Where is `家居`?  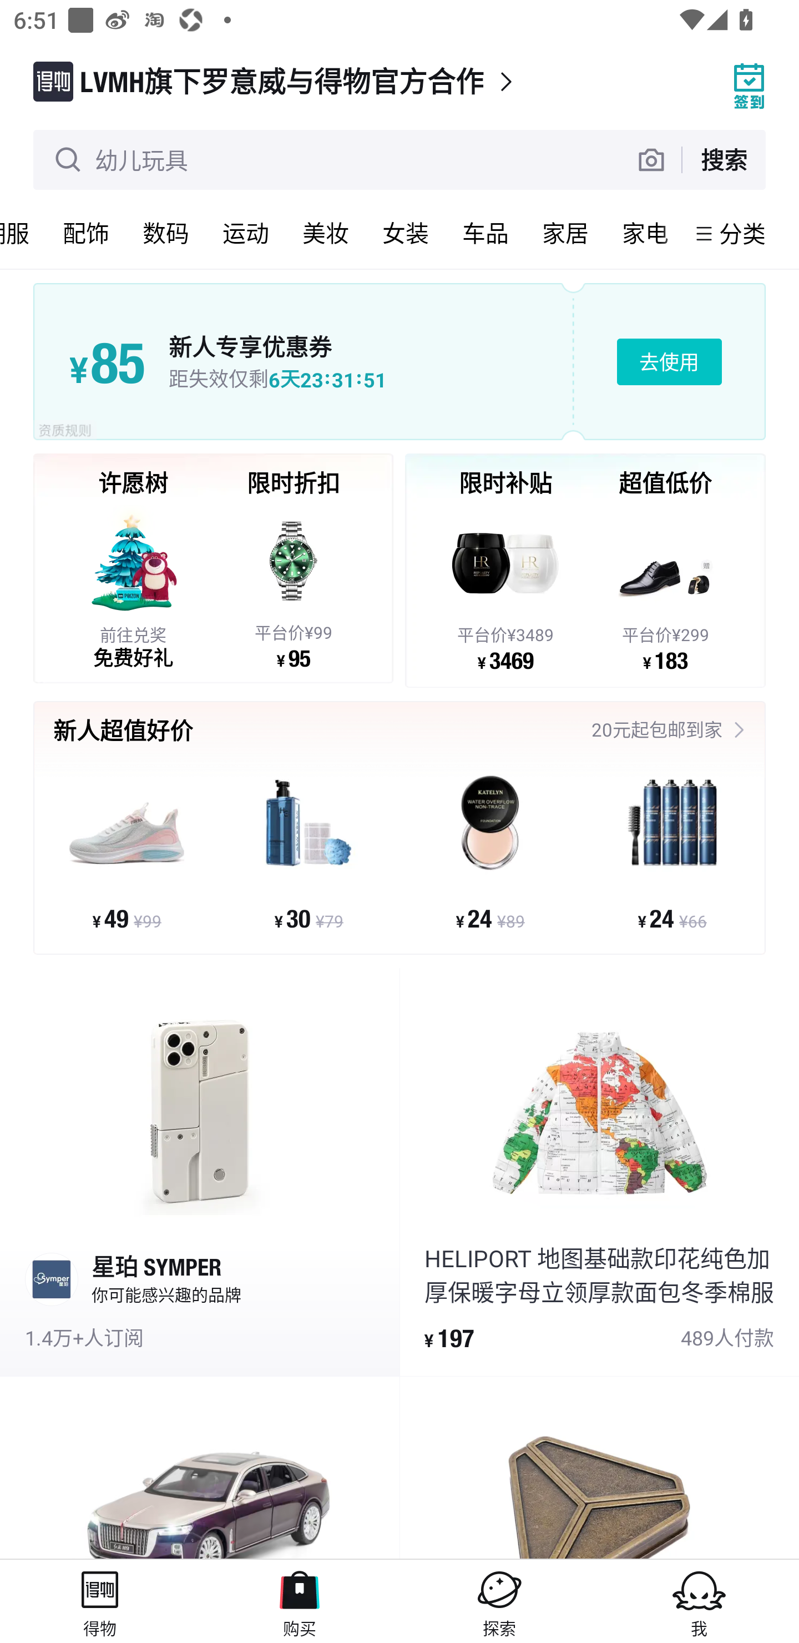 家居 is located at coordinates (565, 233).